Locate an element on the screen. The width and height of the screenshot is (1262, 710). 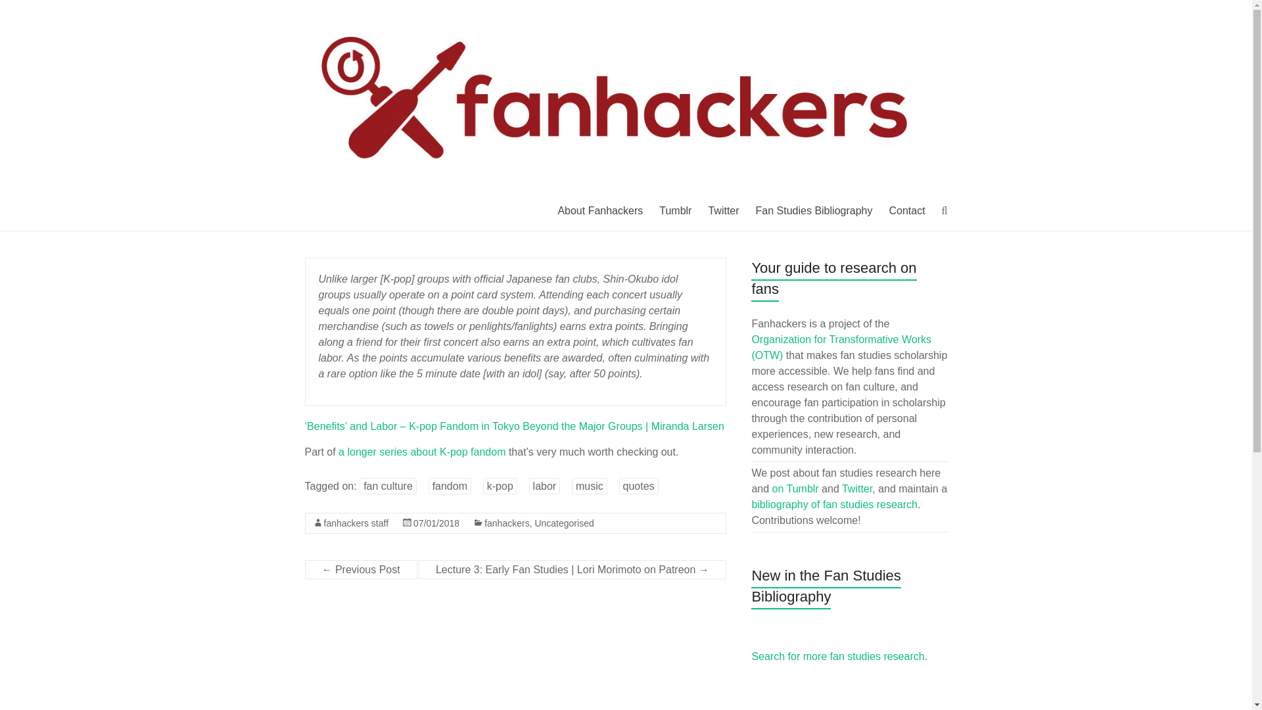
Fanhackers is located at coordinates (365, 26).